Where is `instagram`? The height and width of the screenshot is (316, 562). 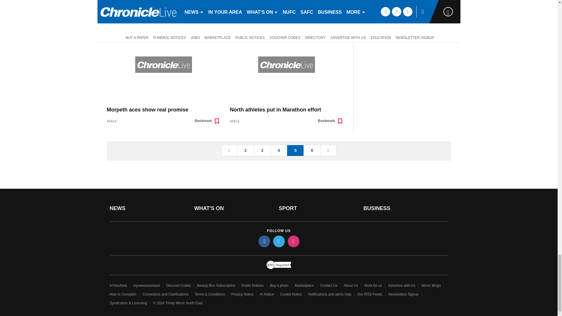
instagram is located at coordinates (293, 241).